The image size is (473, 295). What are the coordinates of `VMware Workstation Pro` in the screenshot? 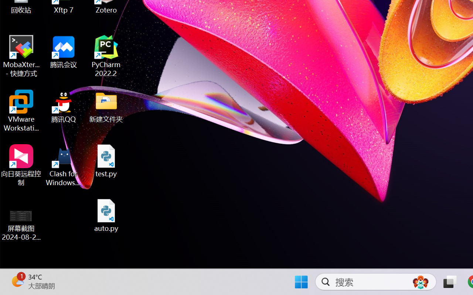 It's located at (21, 111).